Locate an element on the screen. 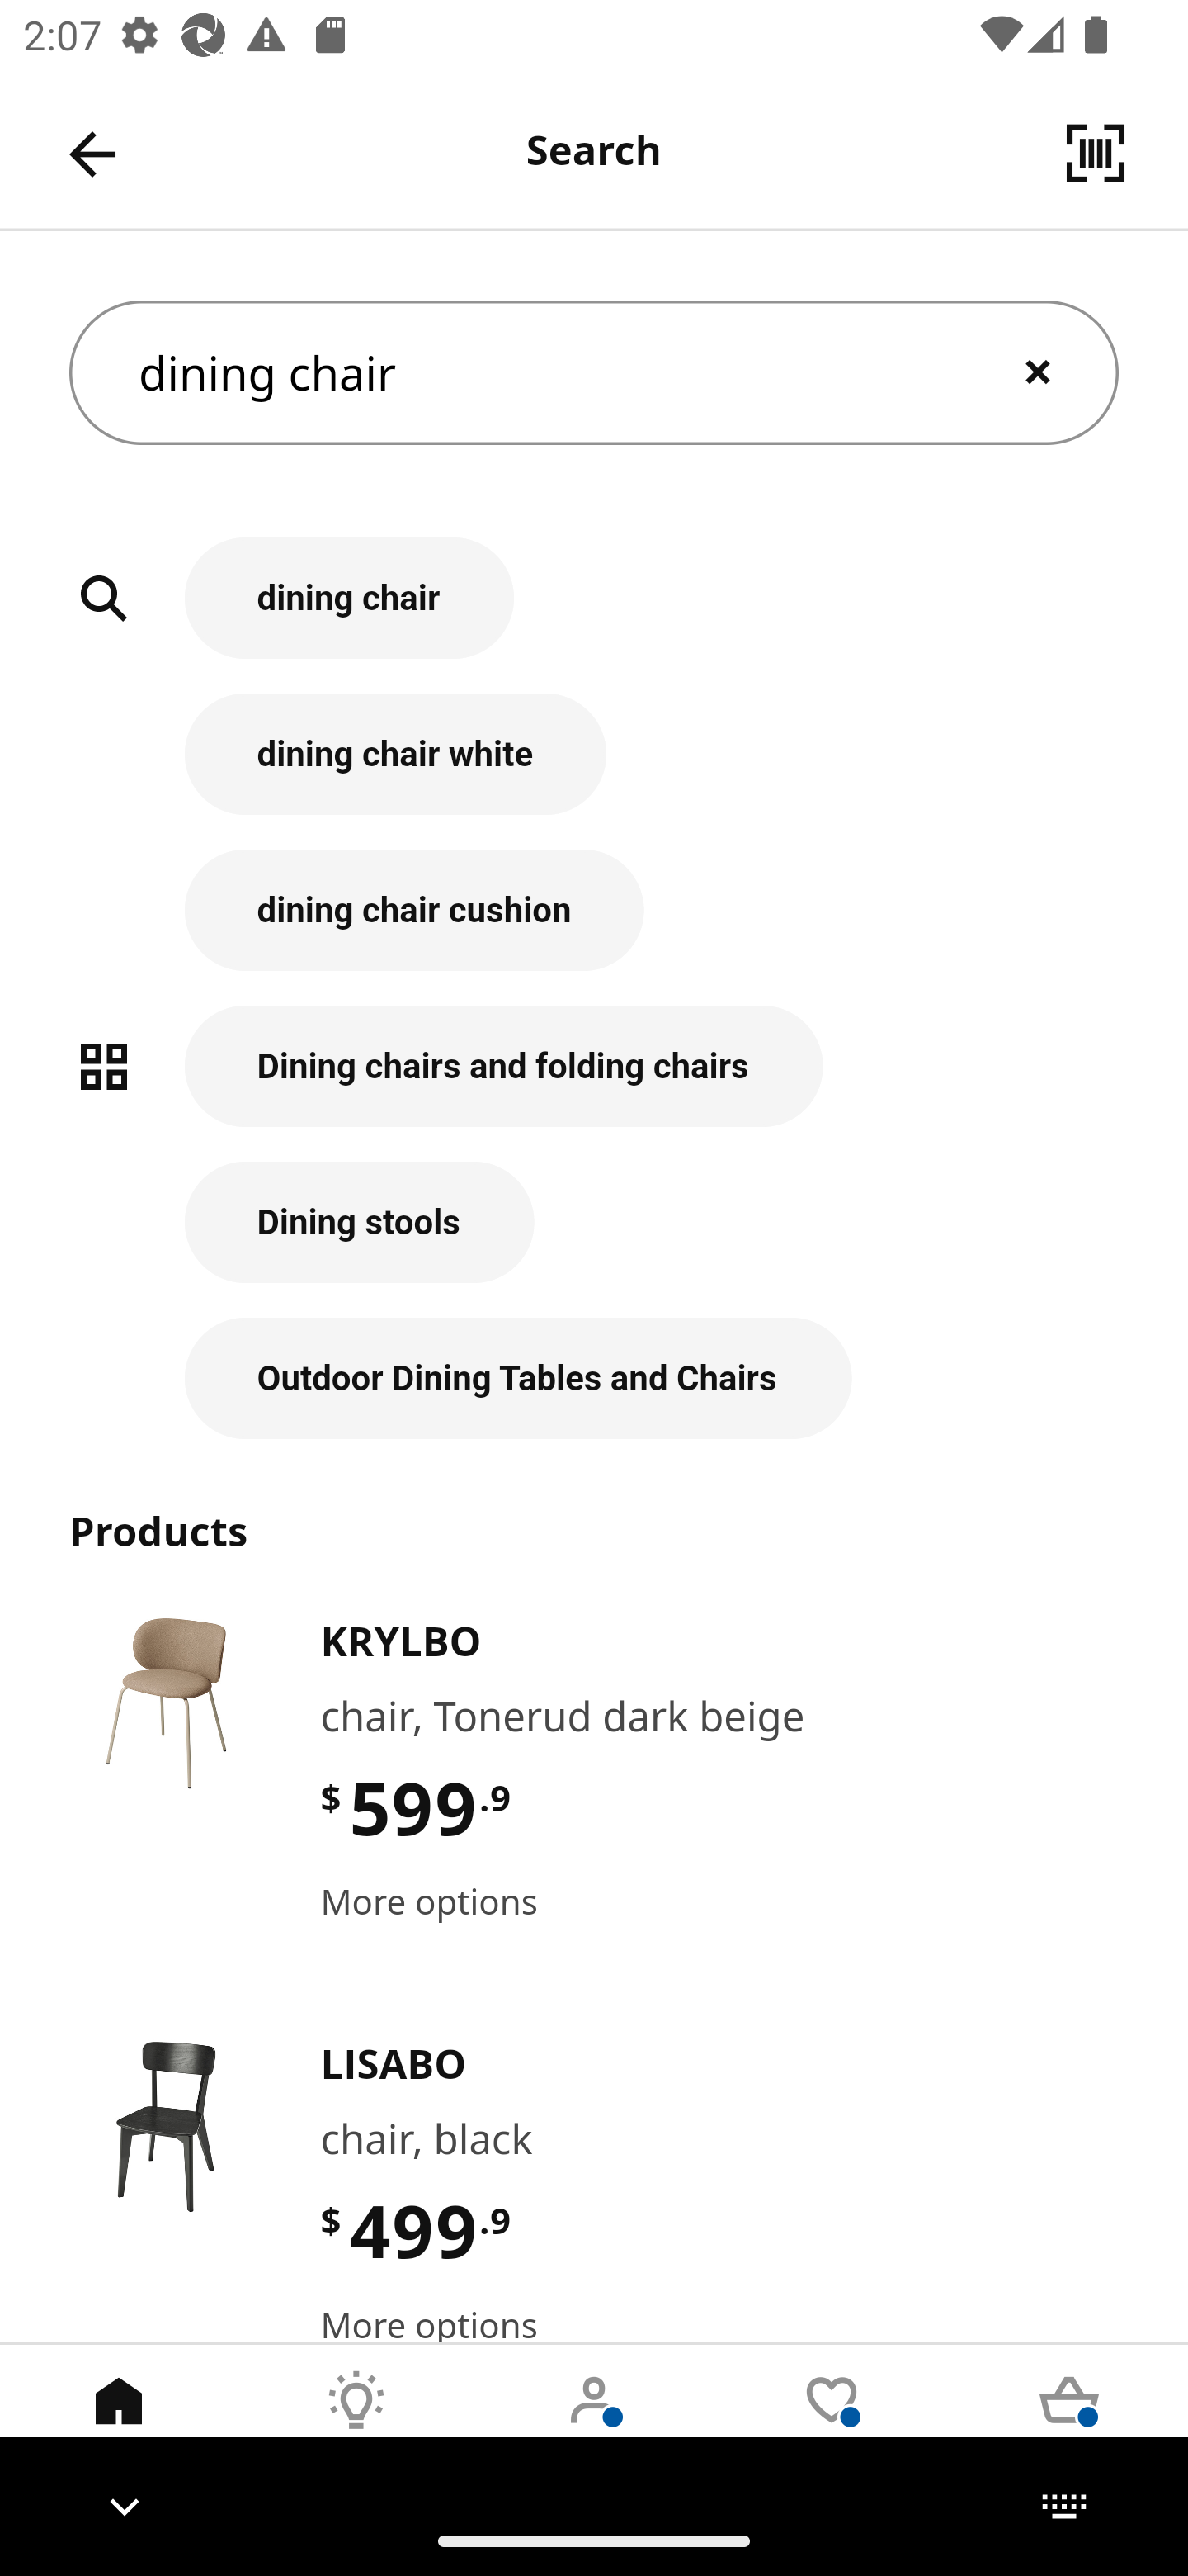 The width and height of the screenshot is (1188, 2576). dining chair white is located at coordinates (594, 771).